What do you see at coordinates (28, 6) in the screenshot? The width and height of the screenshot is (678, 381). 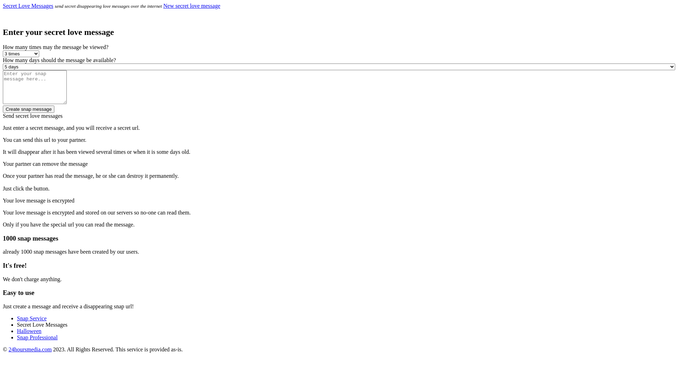 I see `Secret Love Messages` at bounding box center [28, 6].